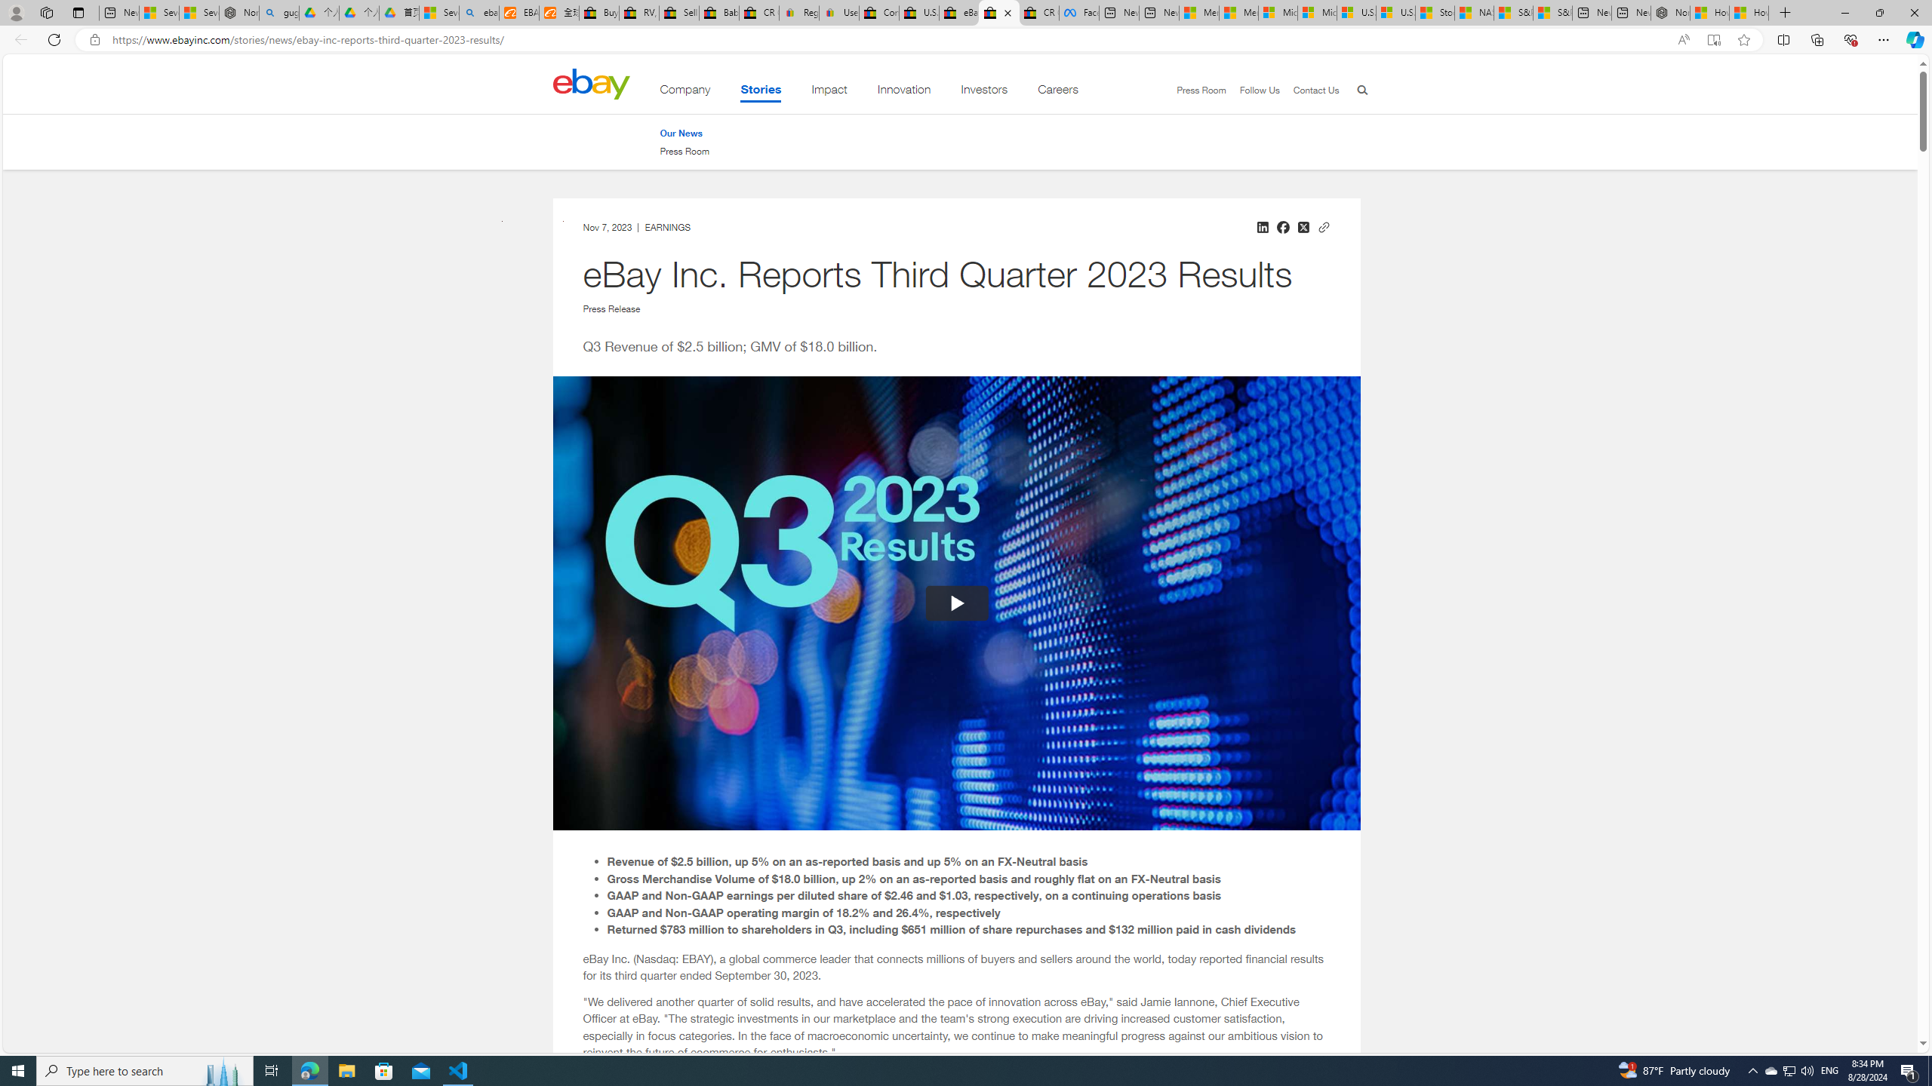 The height and width of the screenshot is (1086, 1932). I want to click on Close tab, so click(1008, 12).